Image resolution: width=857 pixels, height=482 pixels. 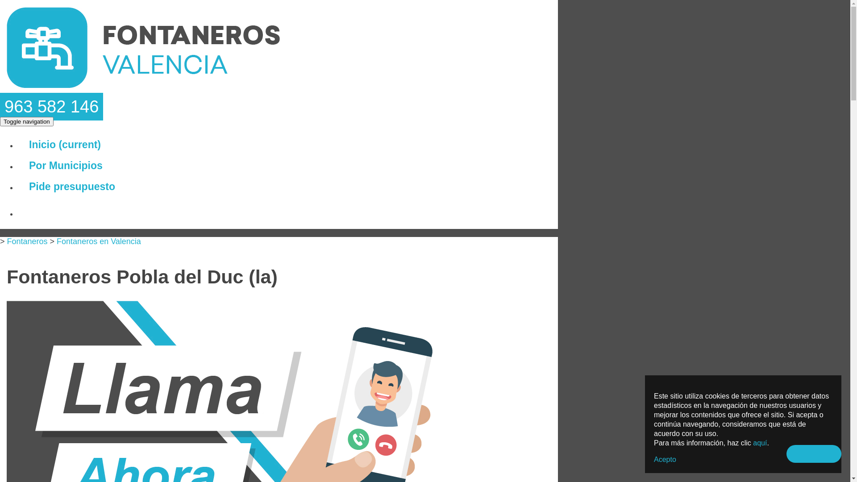 What do you see at coordinates (72, 187) in the screenshot?
I see `Pide presupuesto` at bounding box center [72, 187].